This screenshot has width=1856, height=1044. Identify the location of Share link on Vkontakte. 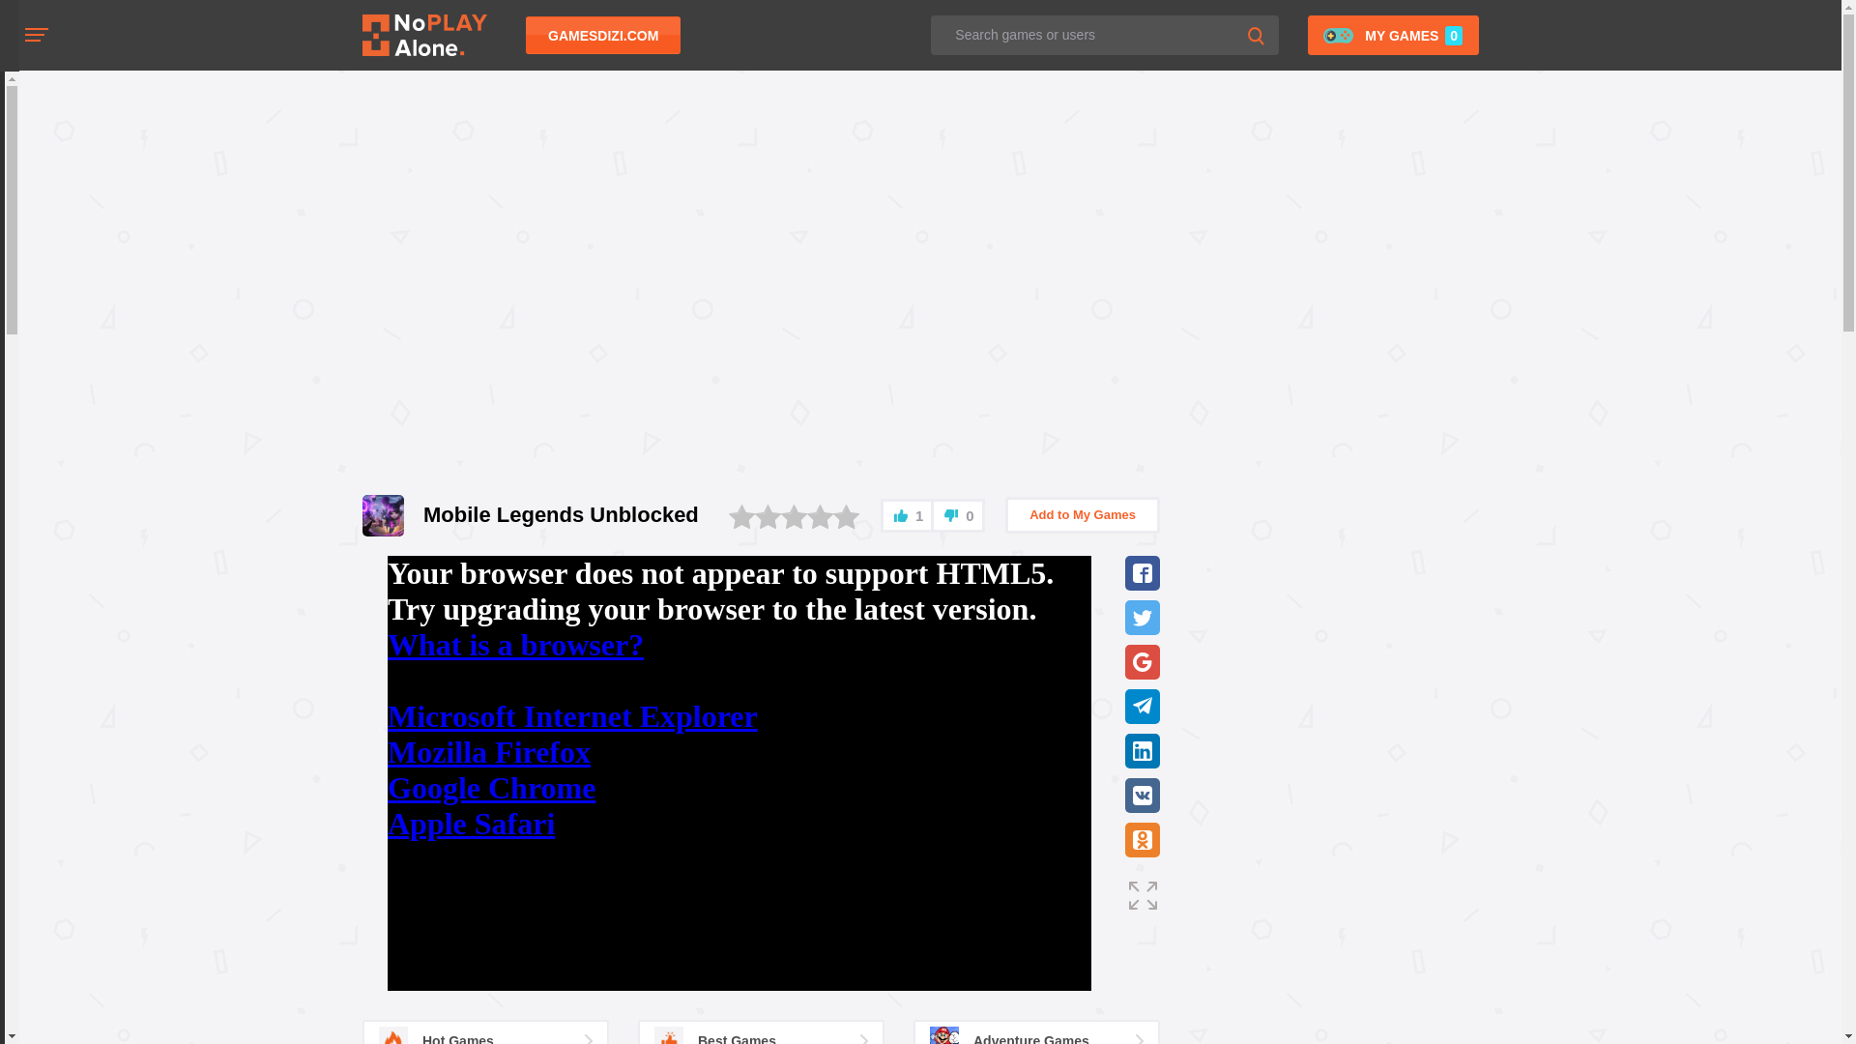
(1143, 795).